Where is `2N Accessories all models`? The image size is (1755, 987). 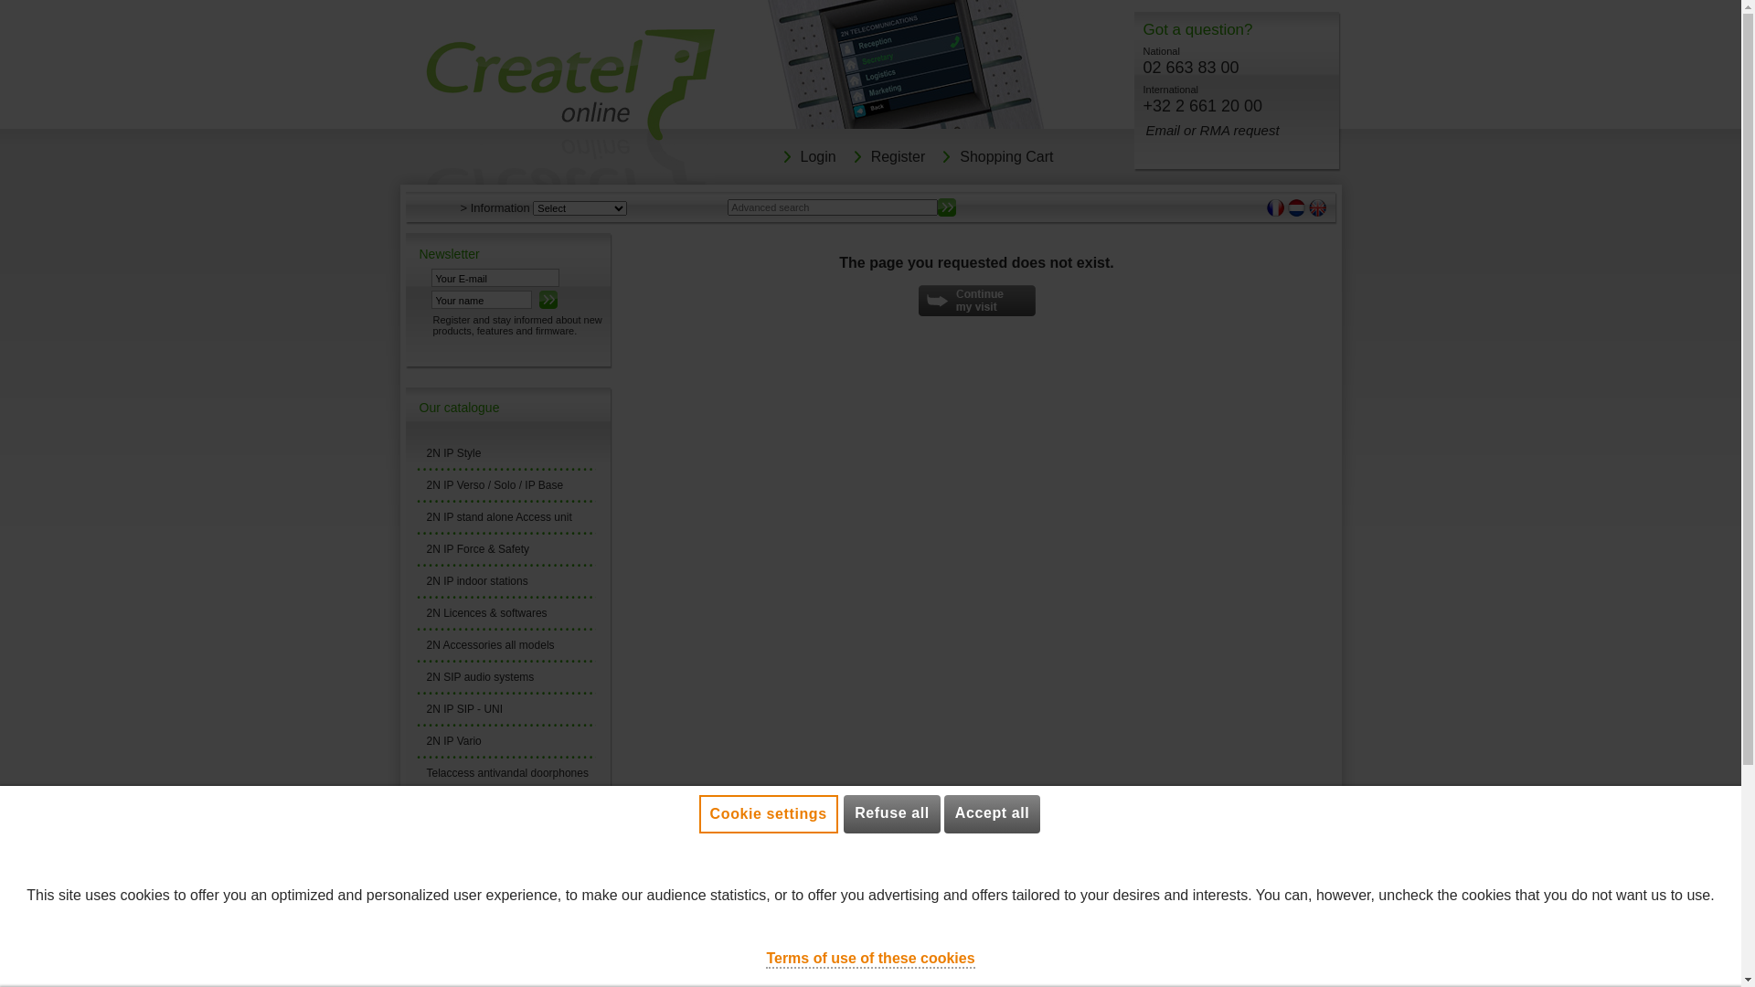
2N Accessories all models is located at coordinates (505, 645).